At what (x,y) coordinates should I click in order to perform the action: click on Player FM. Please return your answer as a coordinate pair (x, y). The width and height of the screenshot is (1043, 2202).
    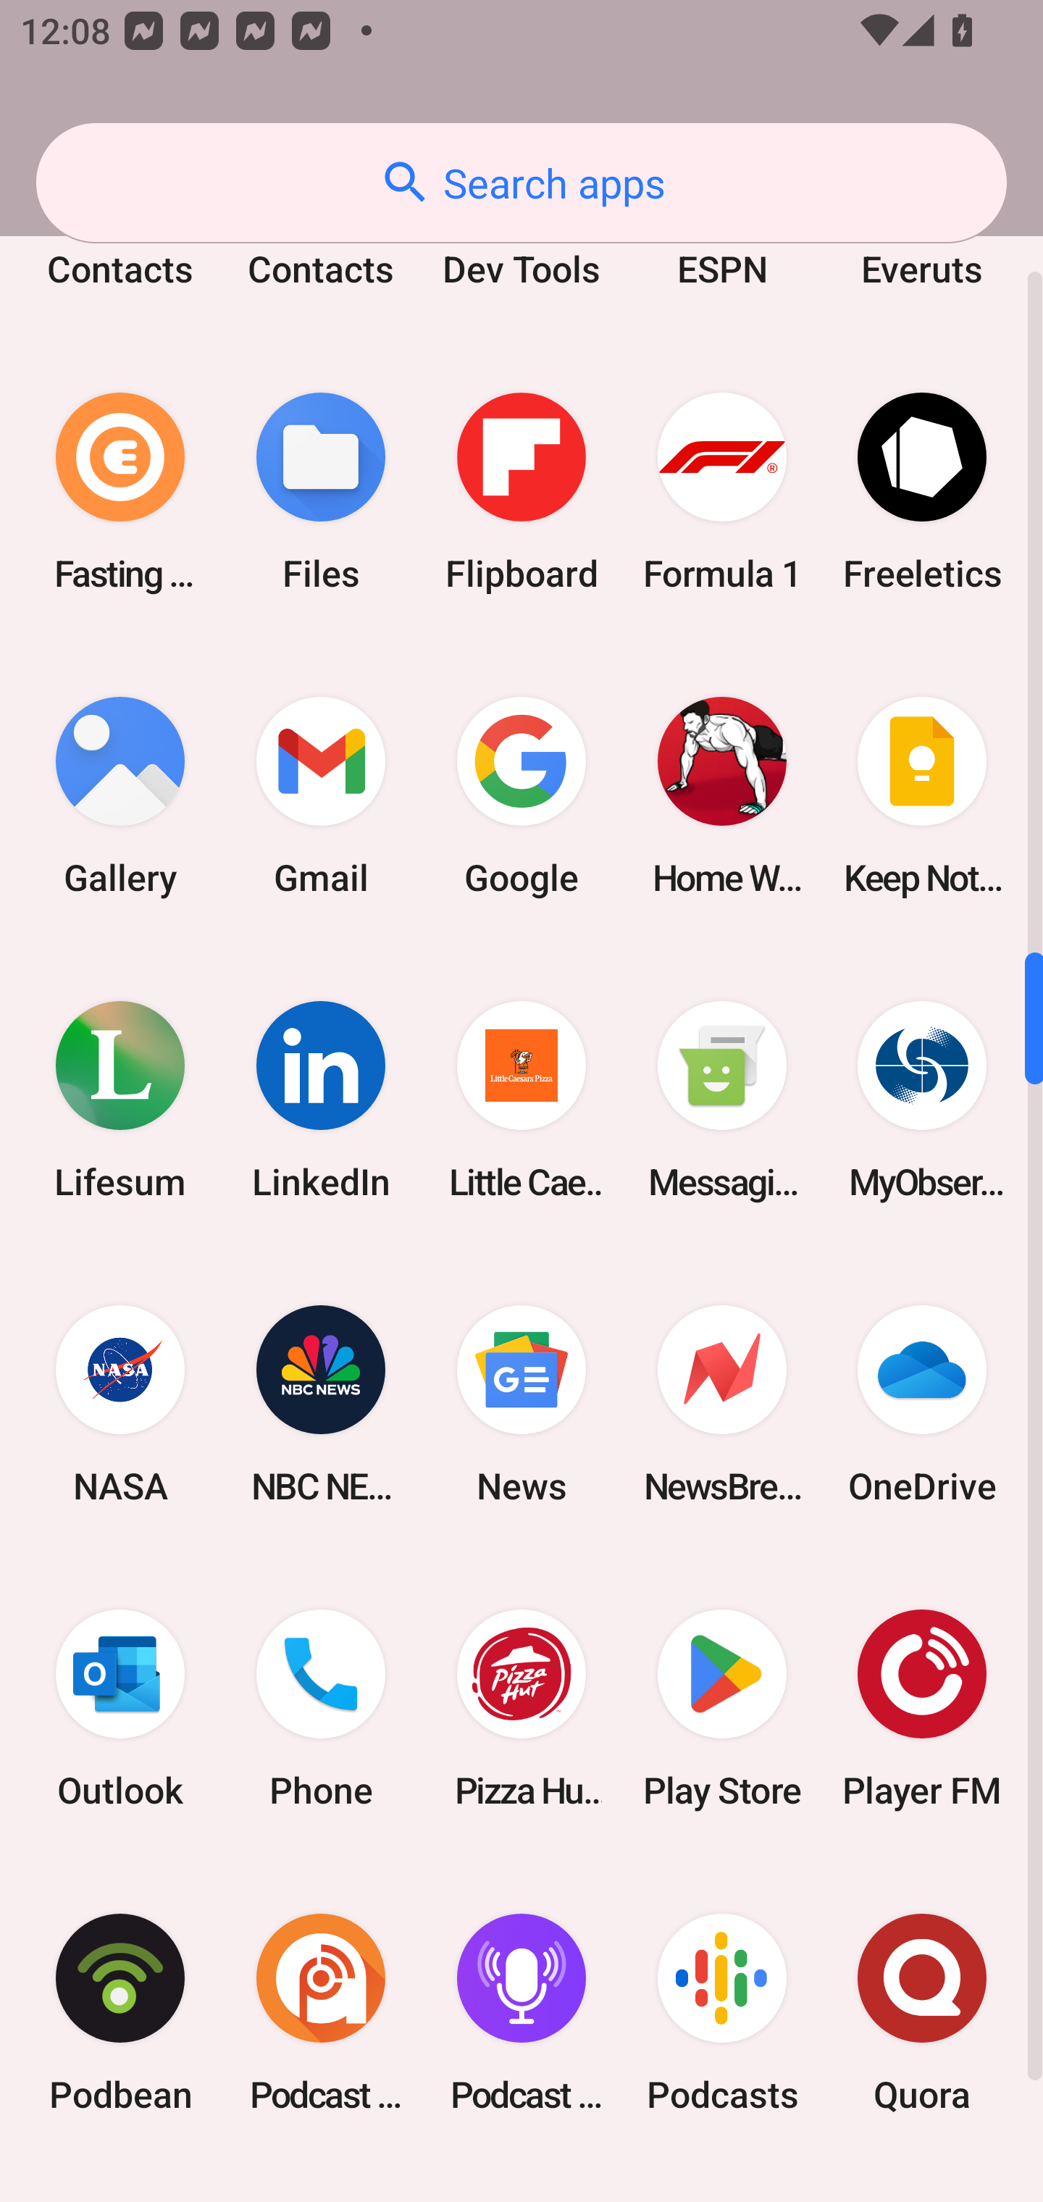
    Looking at the image, I should click on (922, 1708).